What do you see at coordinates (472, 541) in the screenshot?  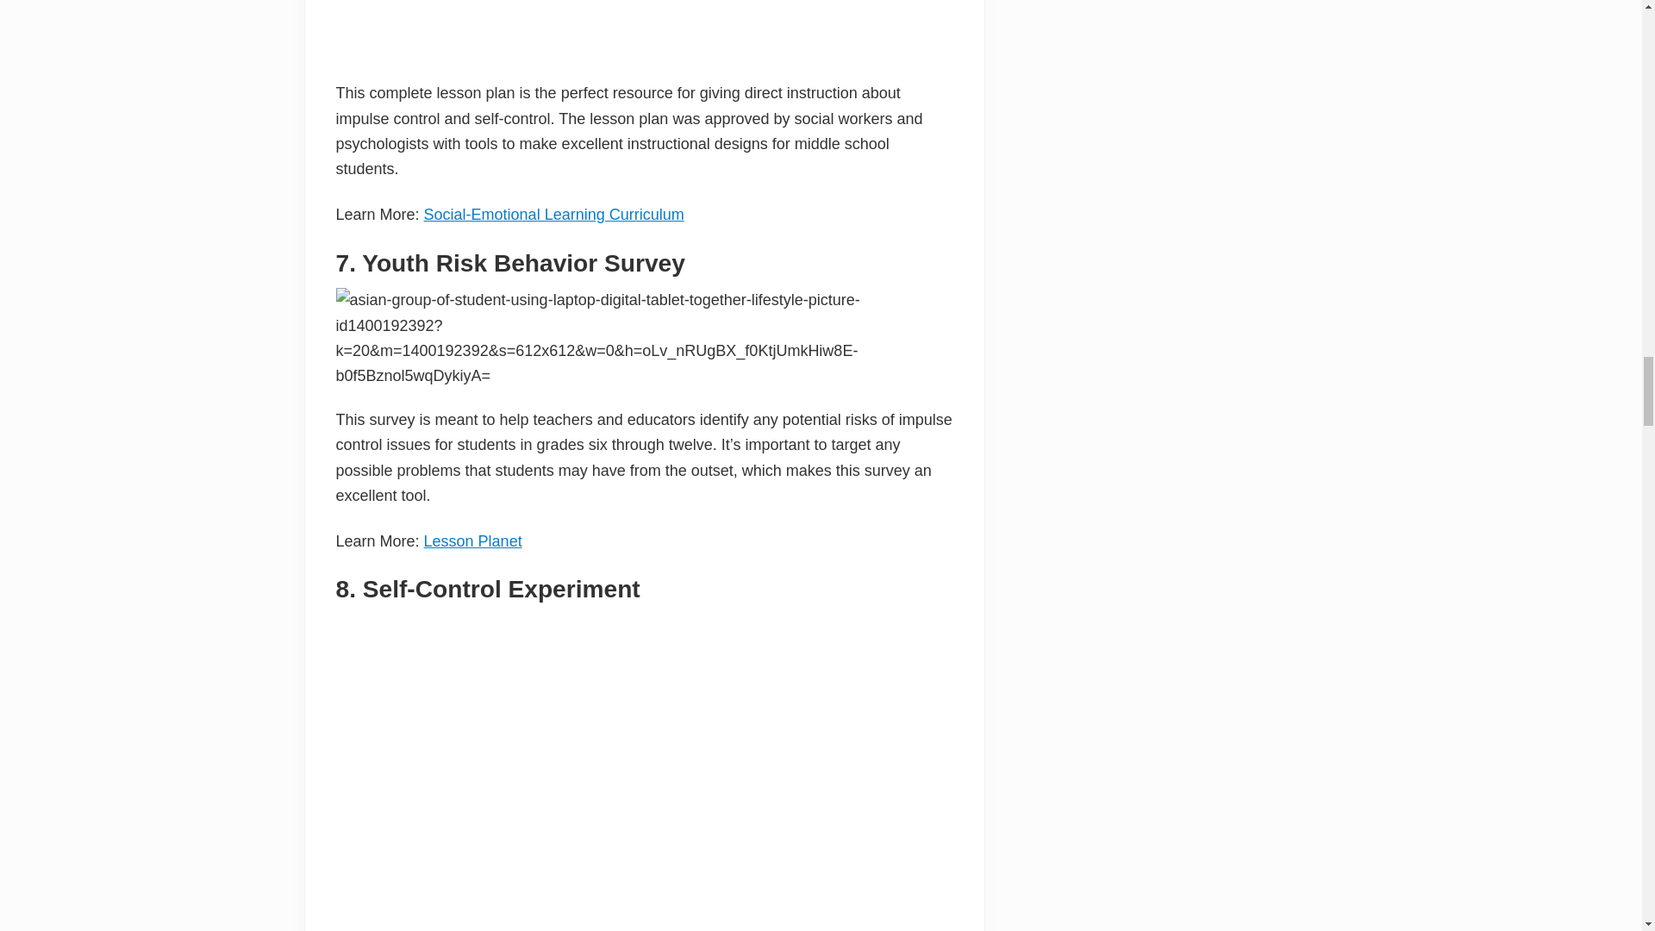 I see `Lesson Planet` at bounding box center [472, 541].